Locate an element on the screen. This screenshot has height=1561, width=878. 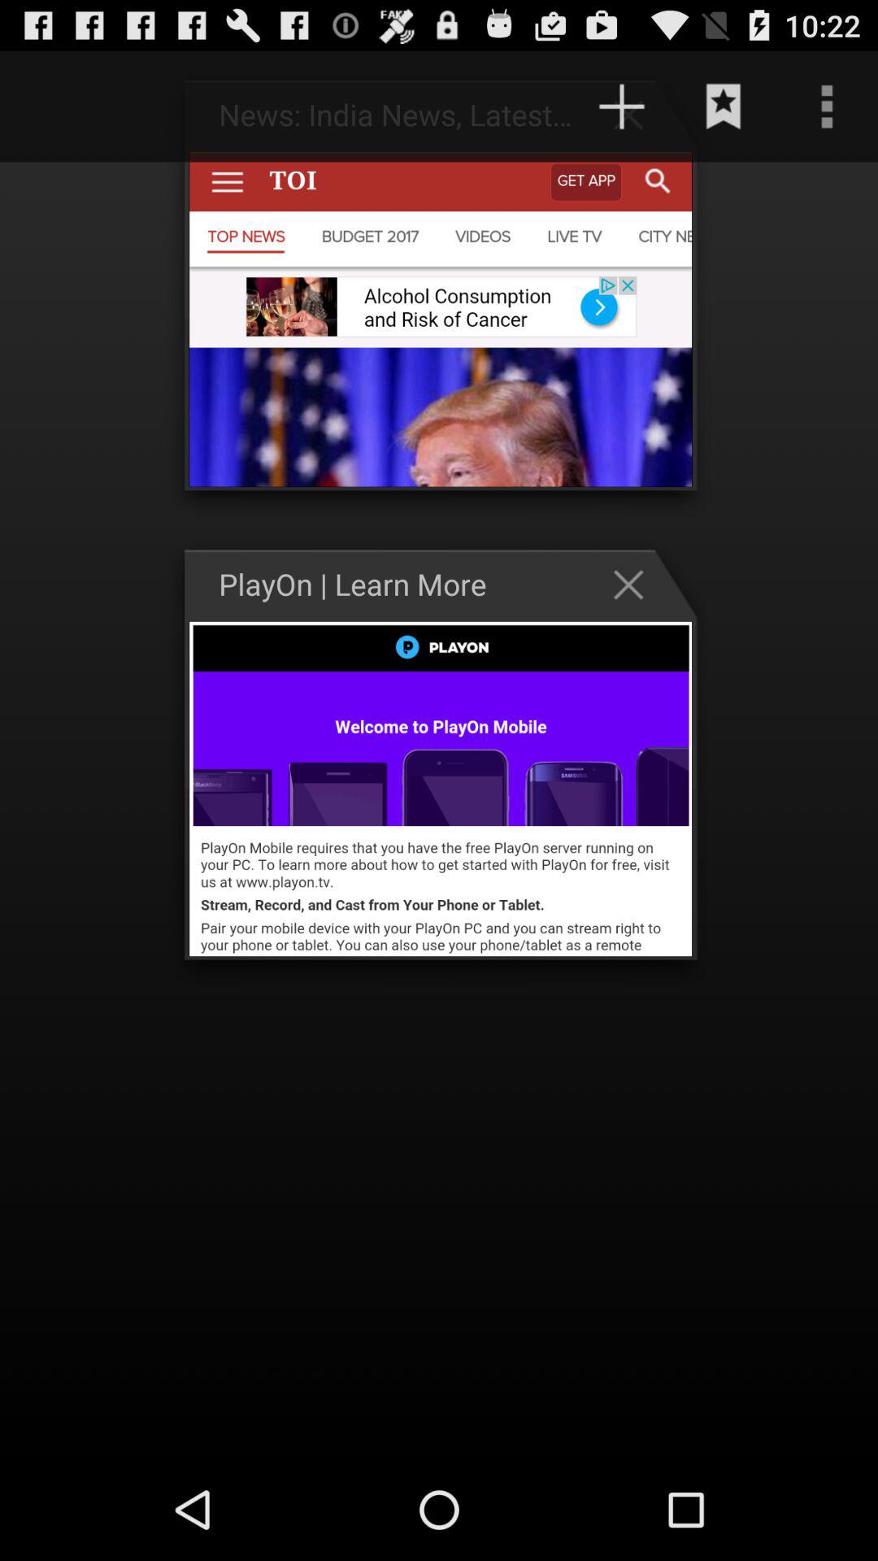
select the close button on the web page is located at coordinates (637, 584).